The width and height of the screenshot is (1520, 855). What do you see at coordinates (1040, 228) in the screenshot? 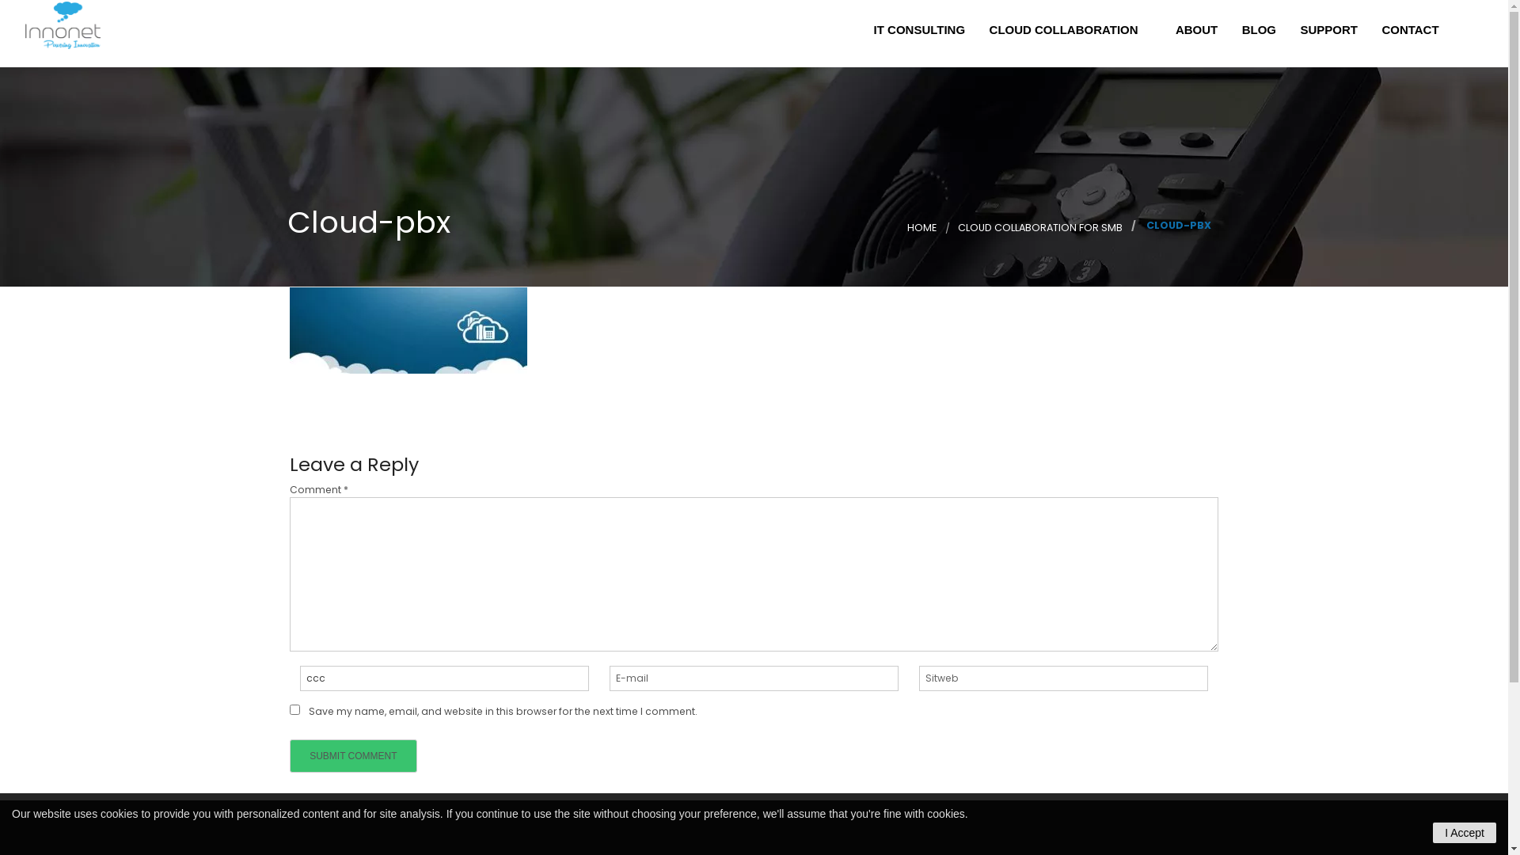
I see `CLOUD COLLABORATION FOR SMB` at bounding box center [1040, 228].